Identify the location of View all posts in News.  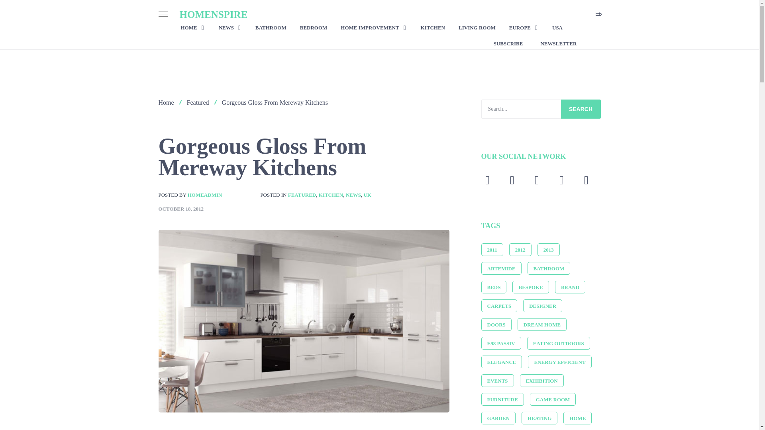
(353, 194).